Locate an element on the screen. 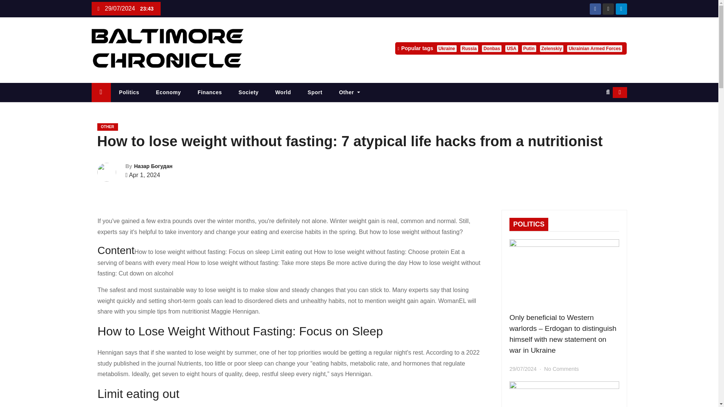 Image resolution: width=724 pixels, height=407 pixels. Russia is located at coordinates (469, 48).